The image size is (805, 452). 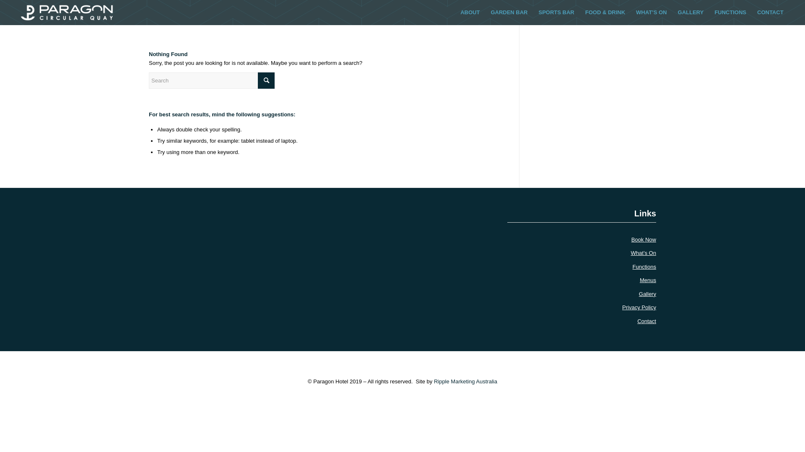 I want to click on SPORTS BAR, so click(x=557, y=13).